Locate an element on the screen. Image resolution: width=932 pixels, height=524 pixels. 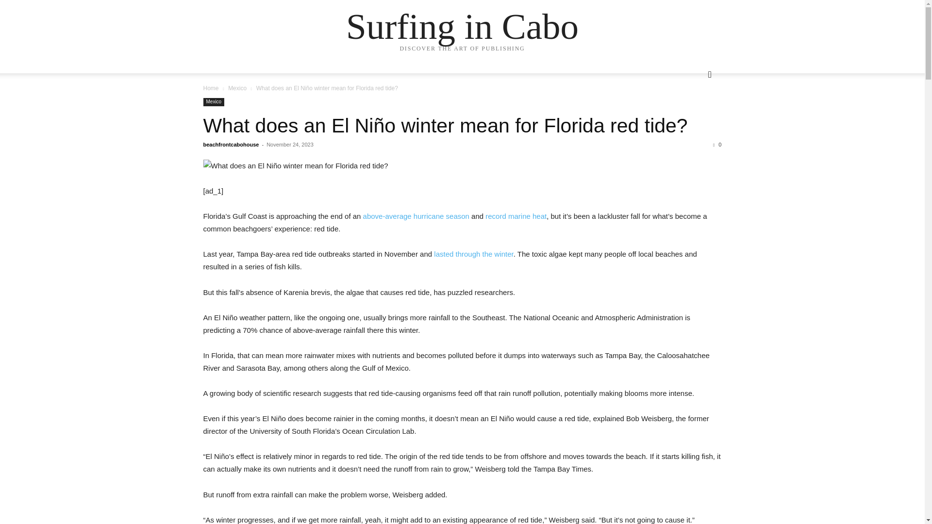
View all posts in Mexico is located at coordinates (237, 88).